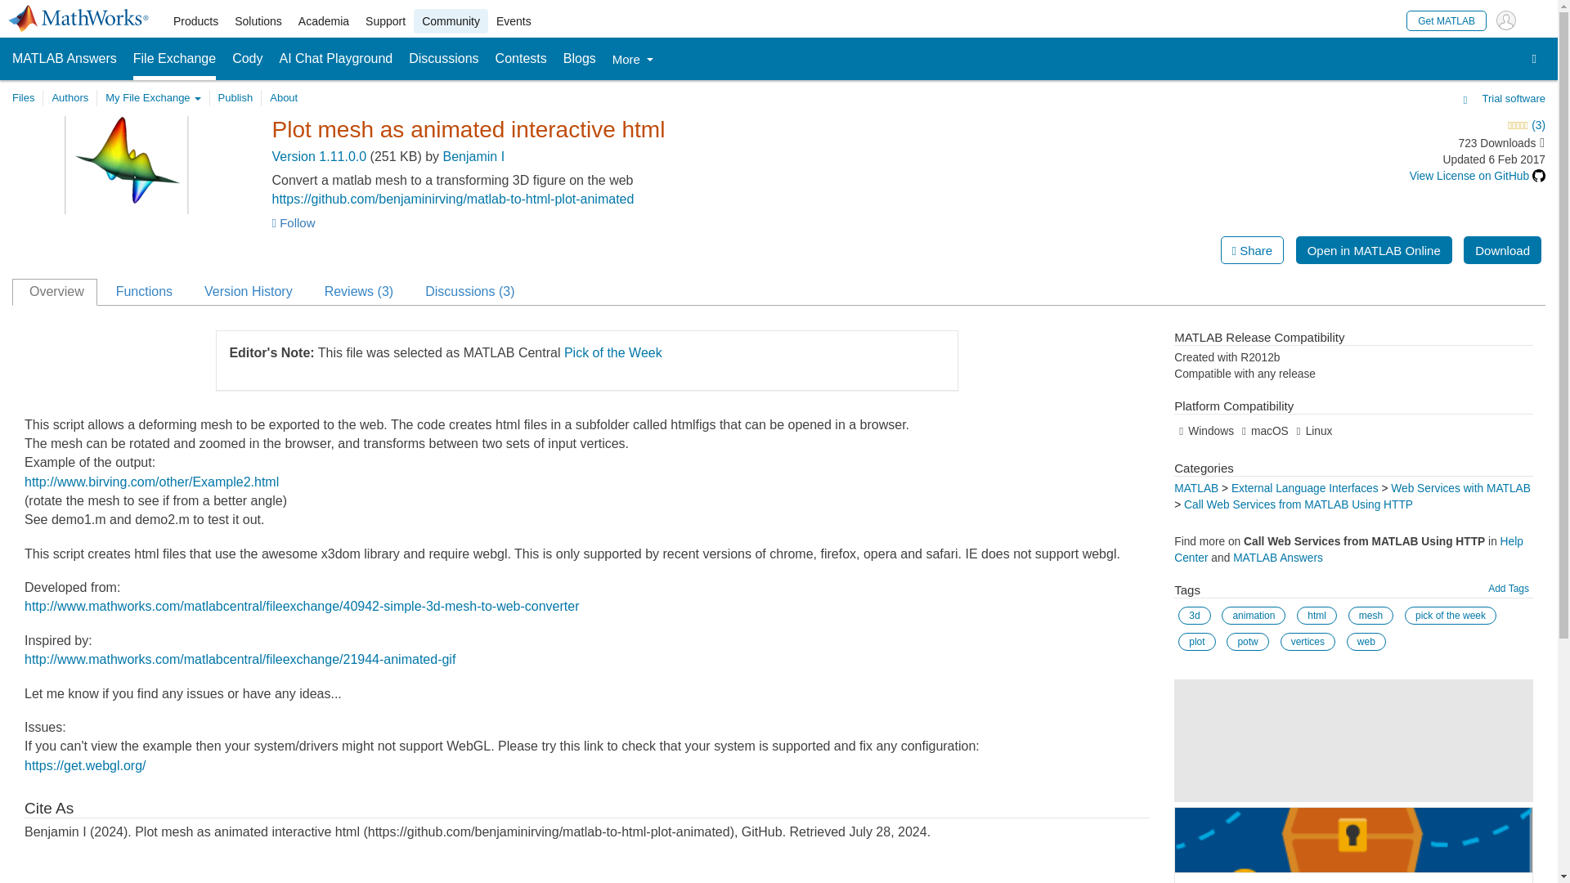 The width and height of the screenshot is (1570, 883). What do you see at coordinates (175, 59) in the screenshot?
I see `File Exchange` at bounding box center [175, 59].